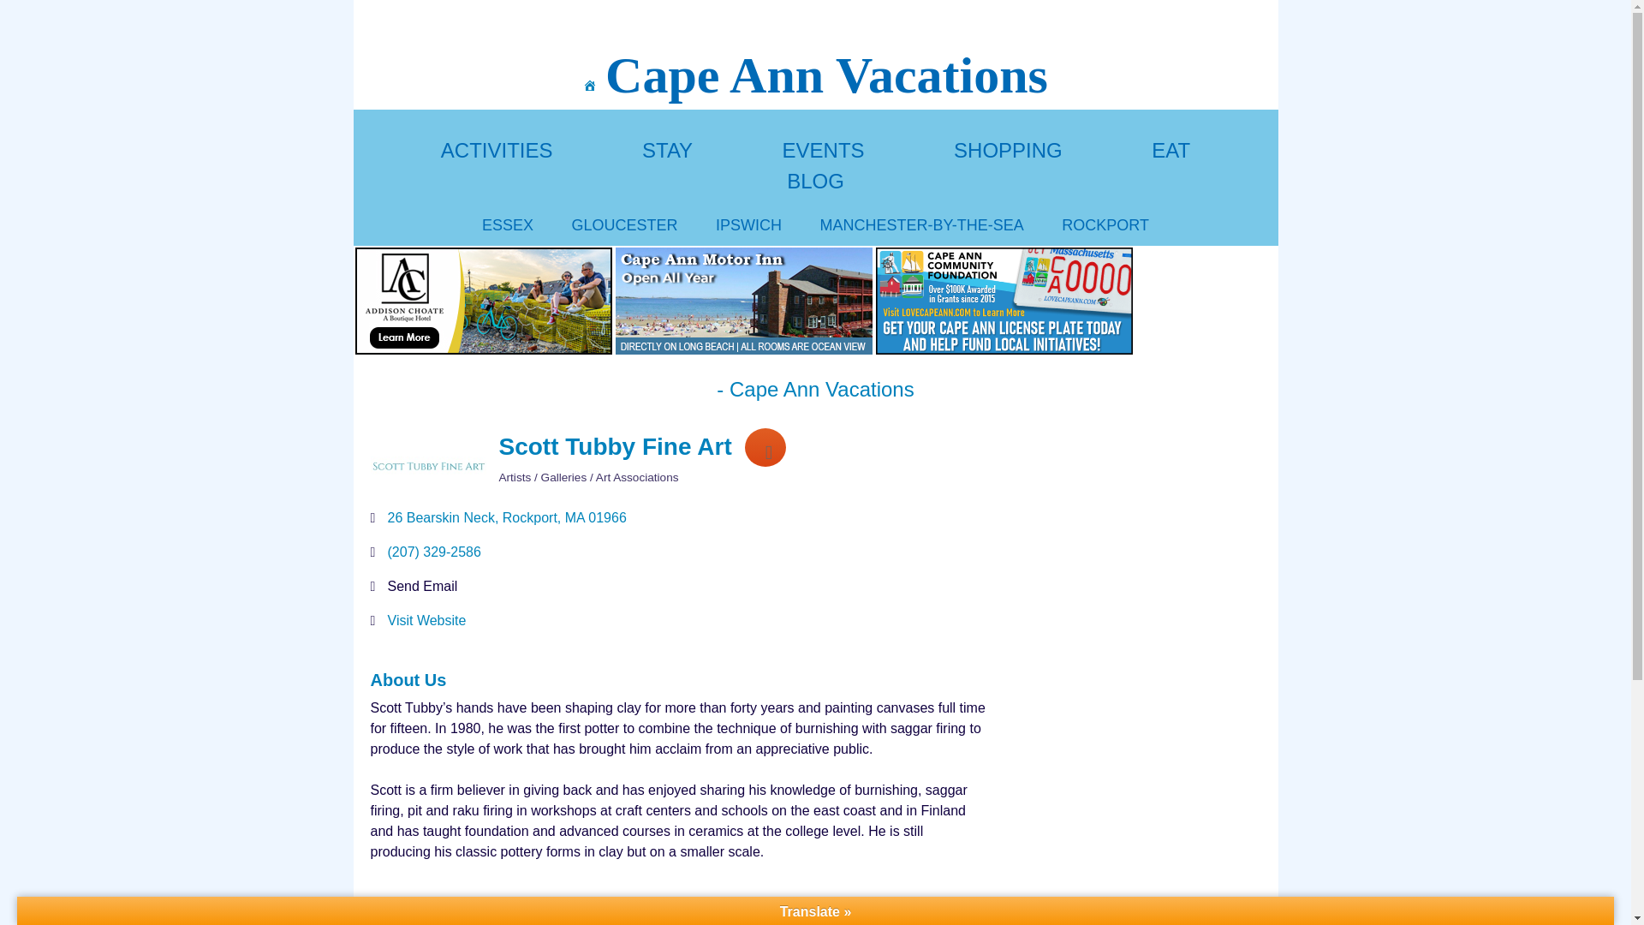  Describe the element at coordinates (823, 151) in the screenshot. I see `EVENTS` at that location.